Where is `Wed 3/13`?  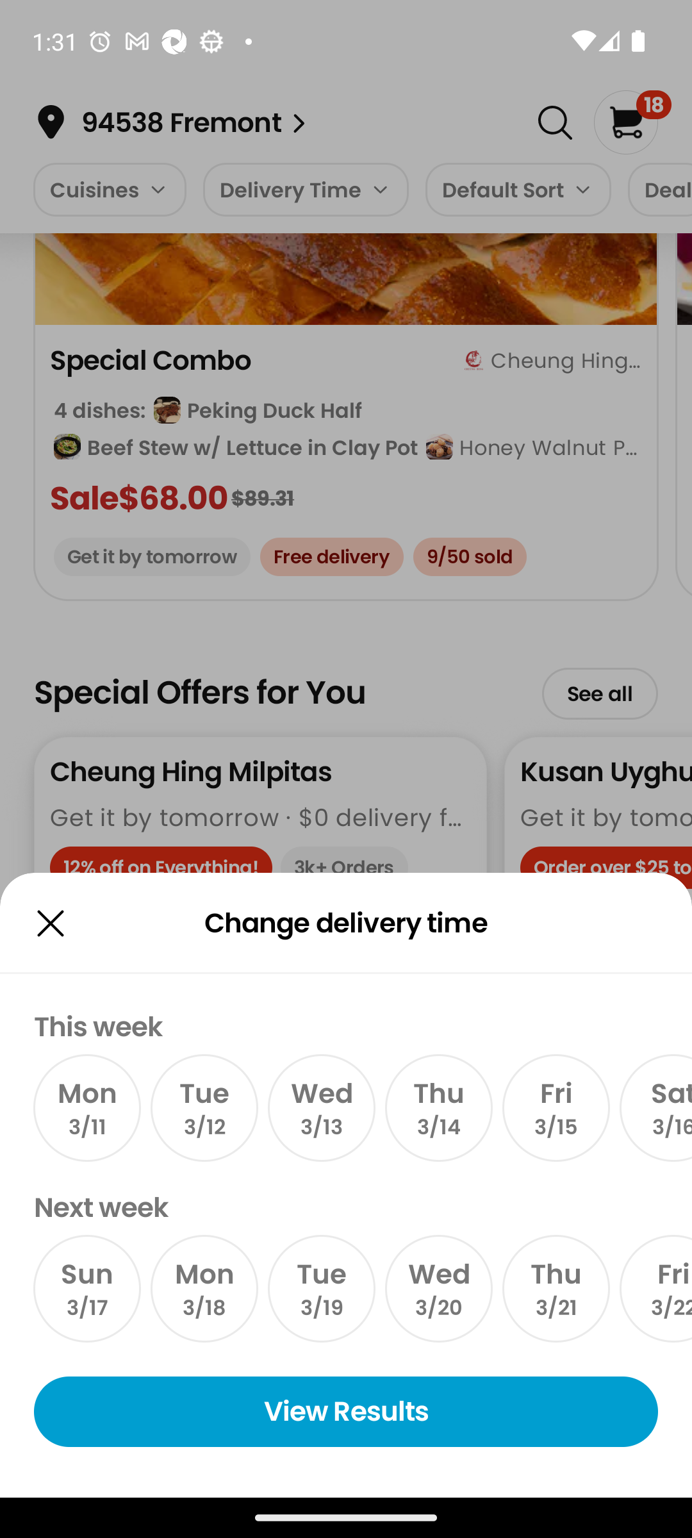
Wed 3/13 is located at coordinates (322, 1107).